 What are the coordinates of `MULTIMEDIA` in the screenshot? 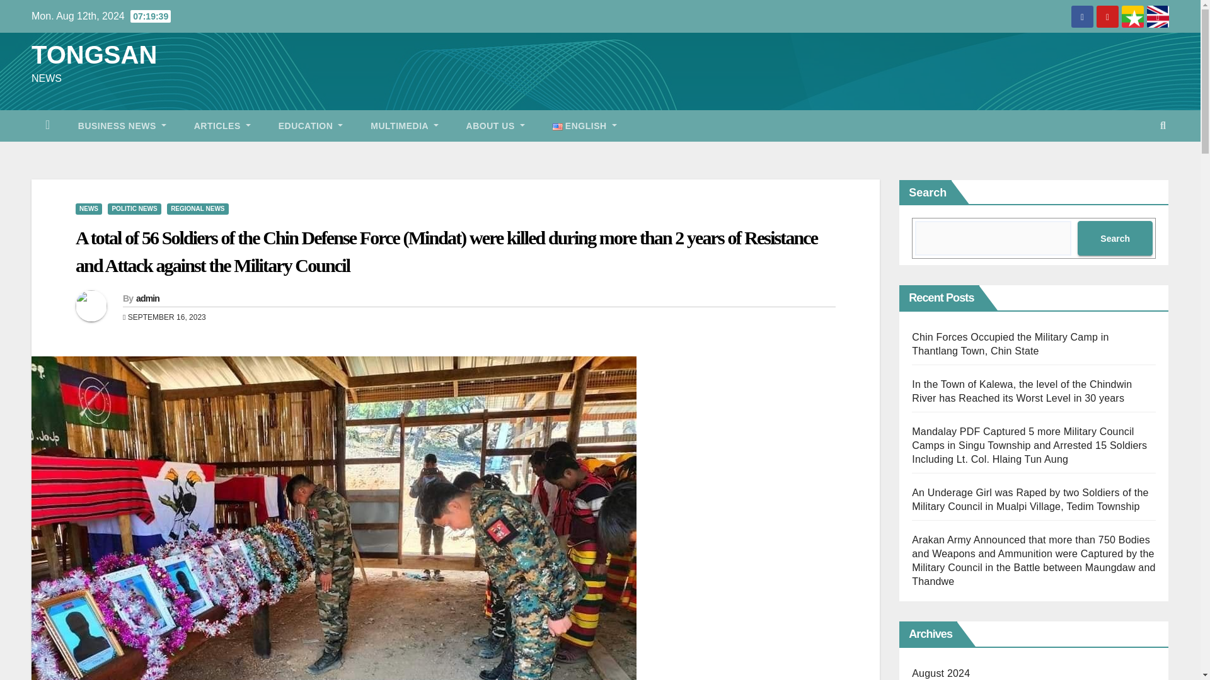 It's located at (404, 125).